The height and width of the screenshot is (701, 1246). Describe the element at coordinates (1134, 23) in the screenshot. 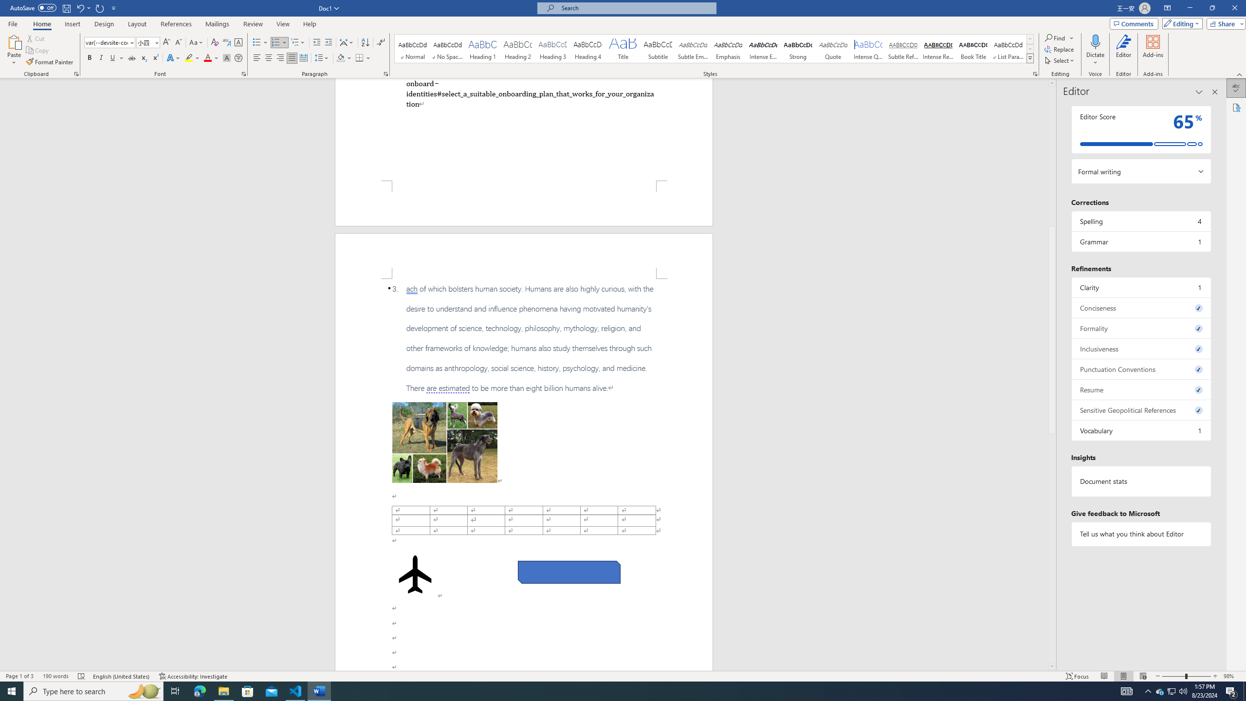

I see `Comments` at that location.